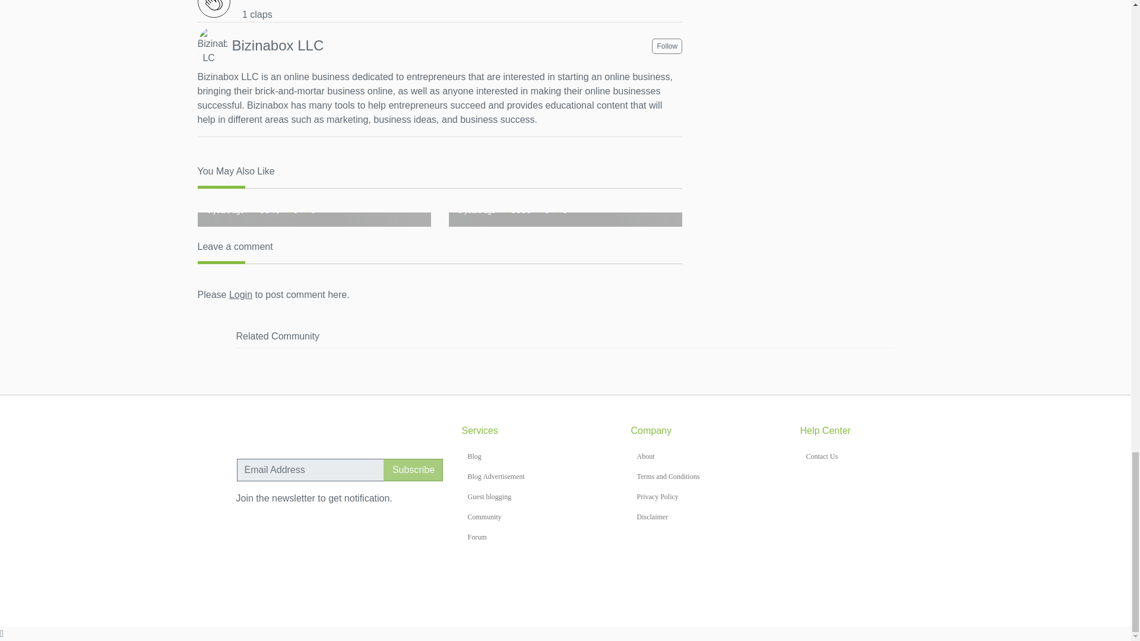  What do you see at coordinates (667, 46) in the screenshot?
I see `Follow` at bounding box center [667, 46].